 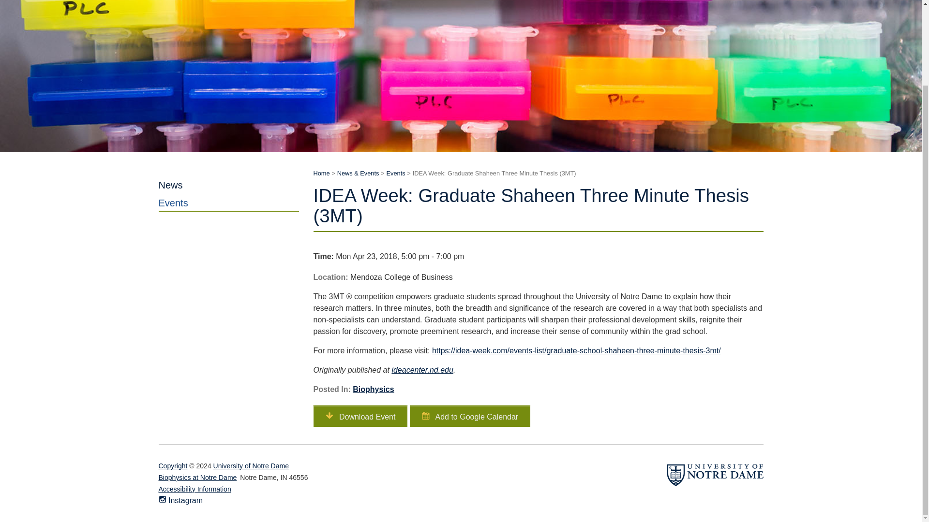 I want to click on Biophysics at Notre Dame, so click(x=197, y=478).